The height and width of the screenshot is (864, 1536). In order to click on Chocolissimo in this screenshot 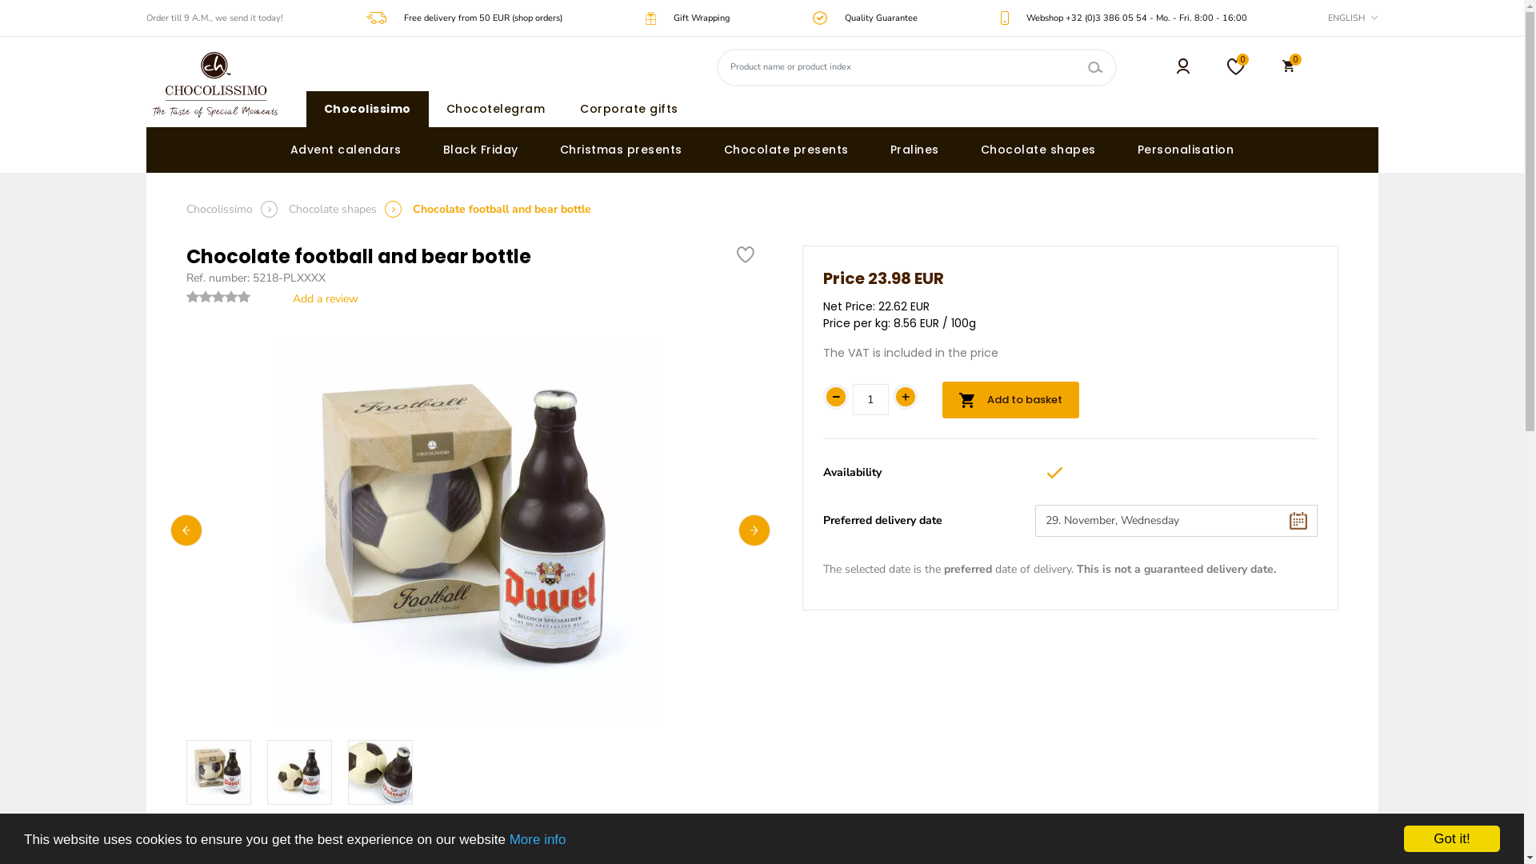, I will do `click(219, 210)`.